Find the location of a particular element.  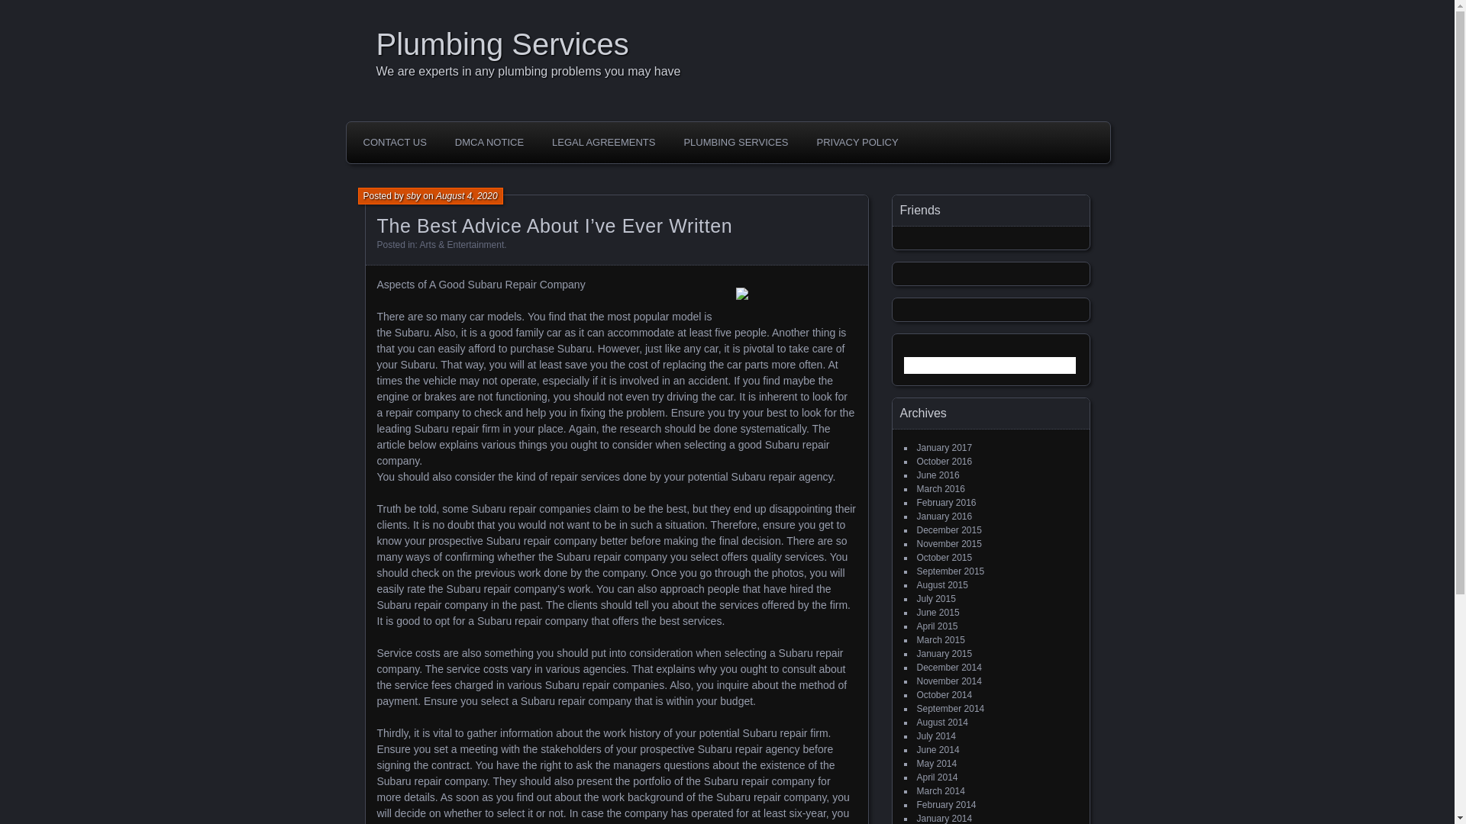

August 4, 2020 is located at coordinates (467, 195).